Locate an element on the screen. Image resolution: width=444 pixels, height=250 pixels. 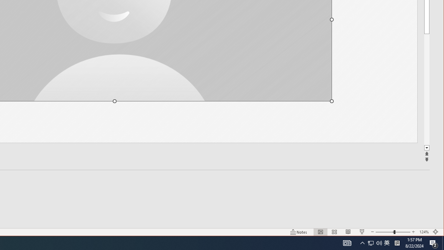
Normal is located at coordinates (321, 232).